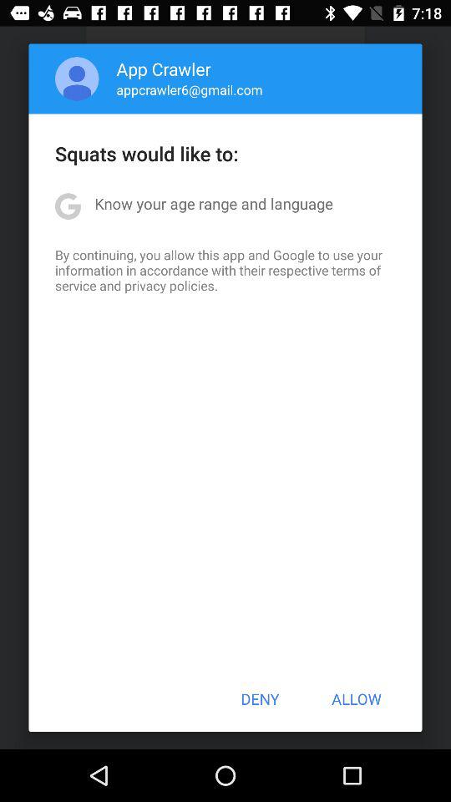  What do you see at coordinates (260, 698) in the screenshot?
I see `turn off button next to allow button` at bounding box center [260, 698].